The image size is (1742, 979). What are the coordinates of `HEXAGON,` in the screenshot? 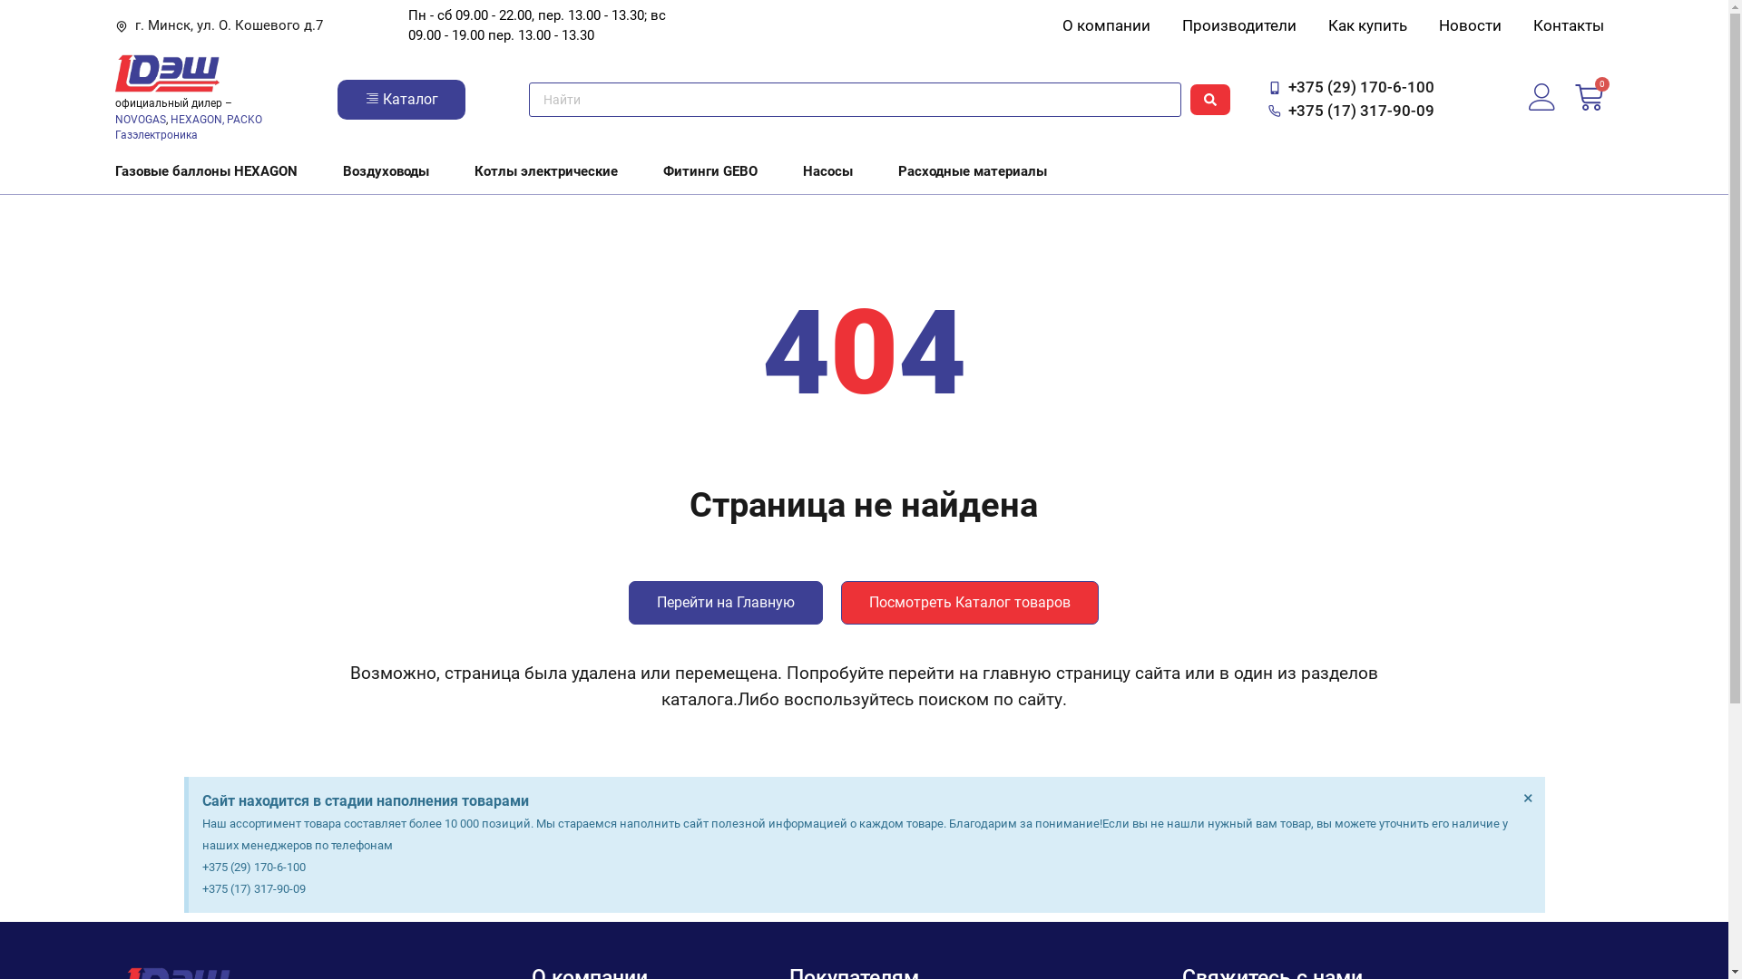 It's located at (197, 120).